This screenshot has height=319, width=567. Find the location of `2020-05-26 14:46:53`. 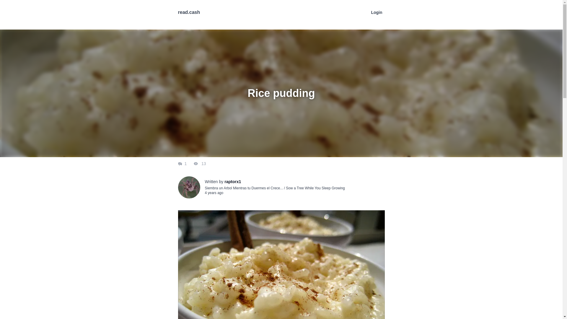

2020-05-26 14:46:53 is located at coordinates (214, 193).